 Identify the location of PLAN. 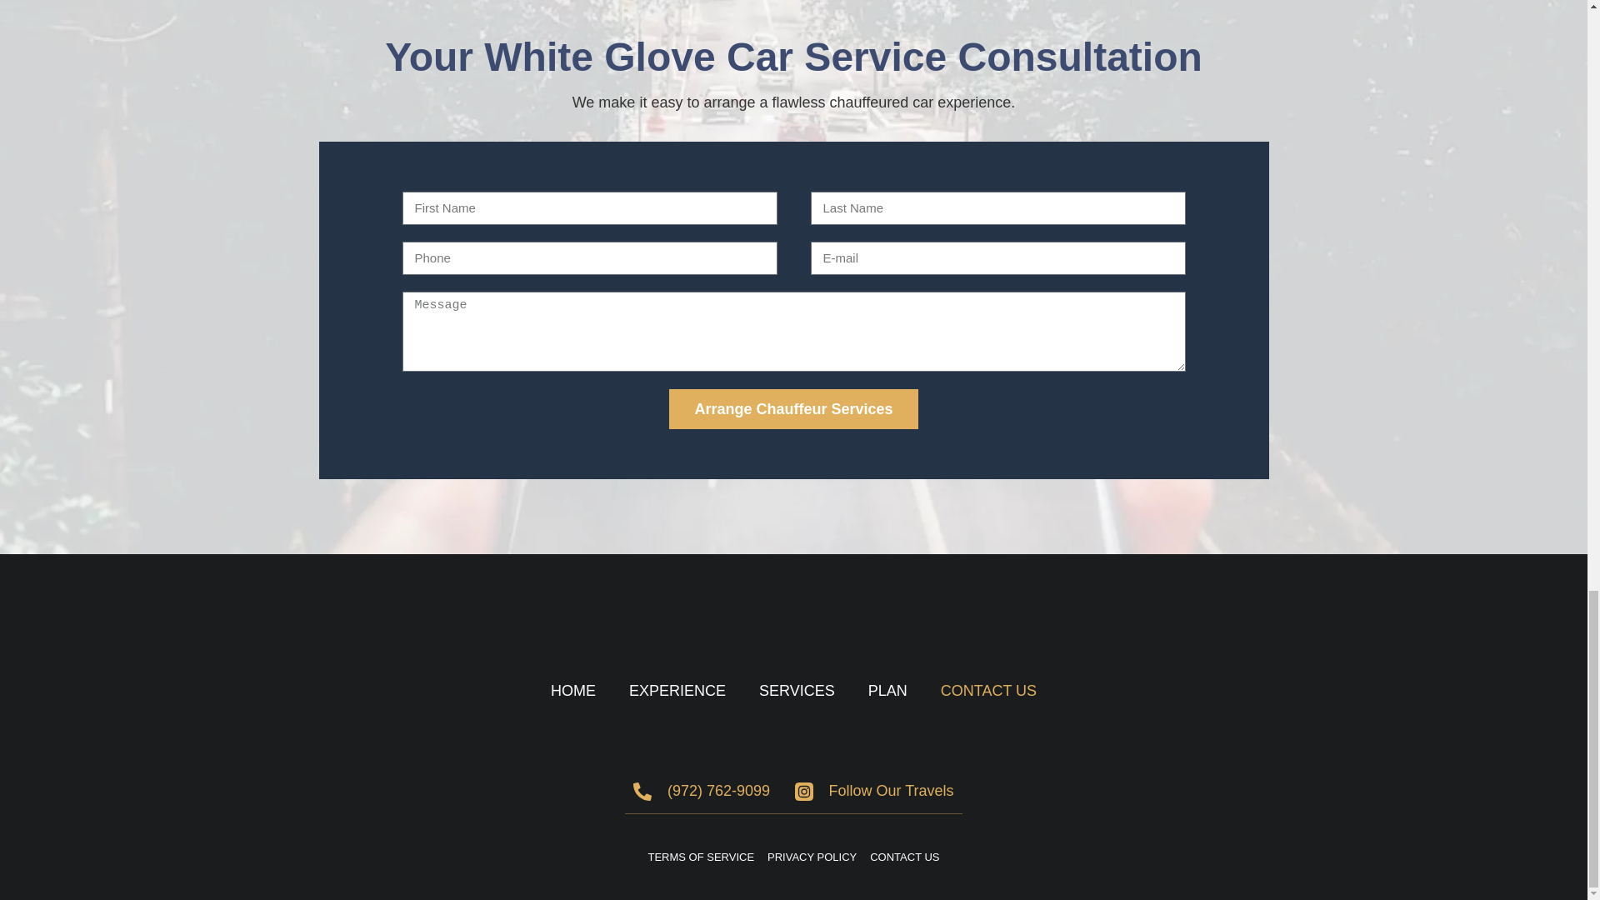
(887, 691).